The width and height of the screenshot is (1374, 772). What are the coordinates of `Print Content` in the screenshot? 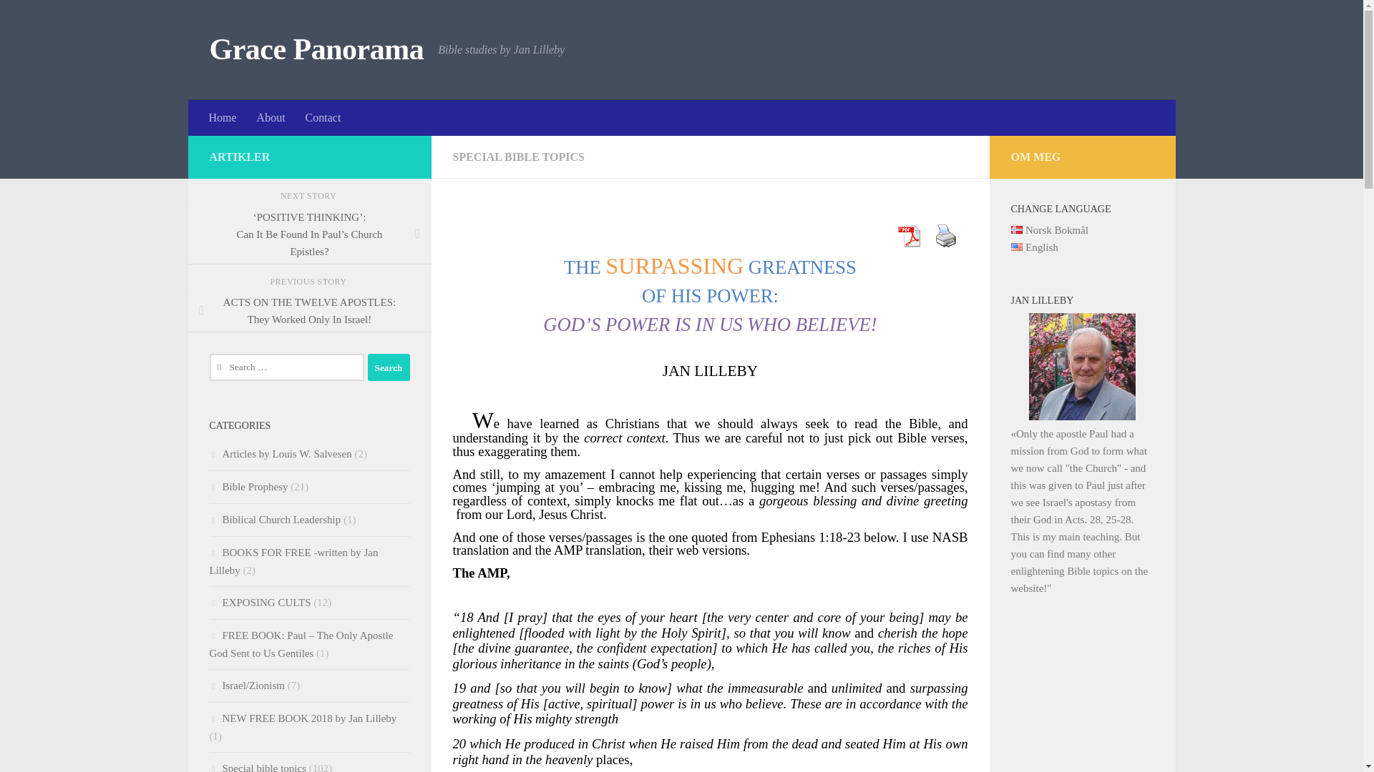 It's located at (389, 367).